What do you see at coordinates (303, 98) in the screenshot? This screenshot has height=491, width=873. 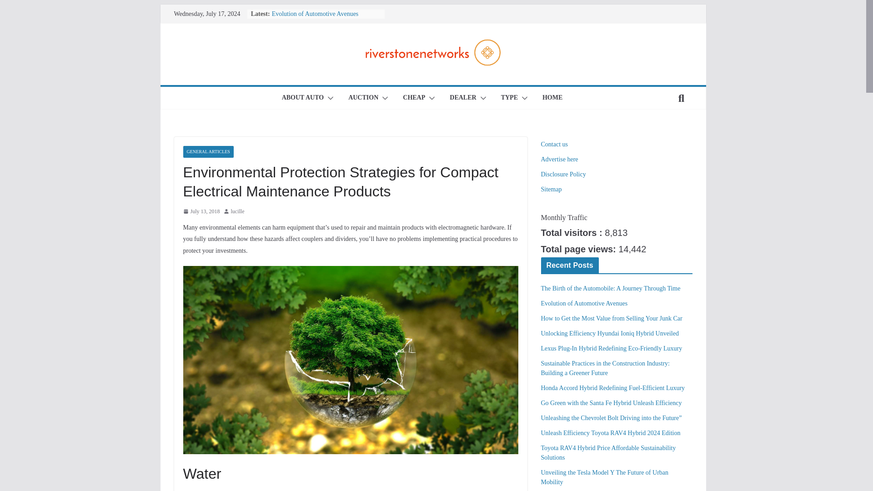 I see `ABOUT AUTO` at bounding box center [303, 98].